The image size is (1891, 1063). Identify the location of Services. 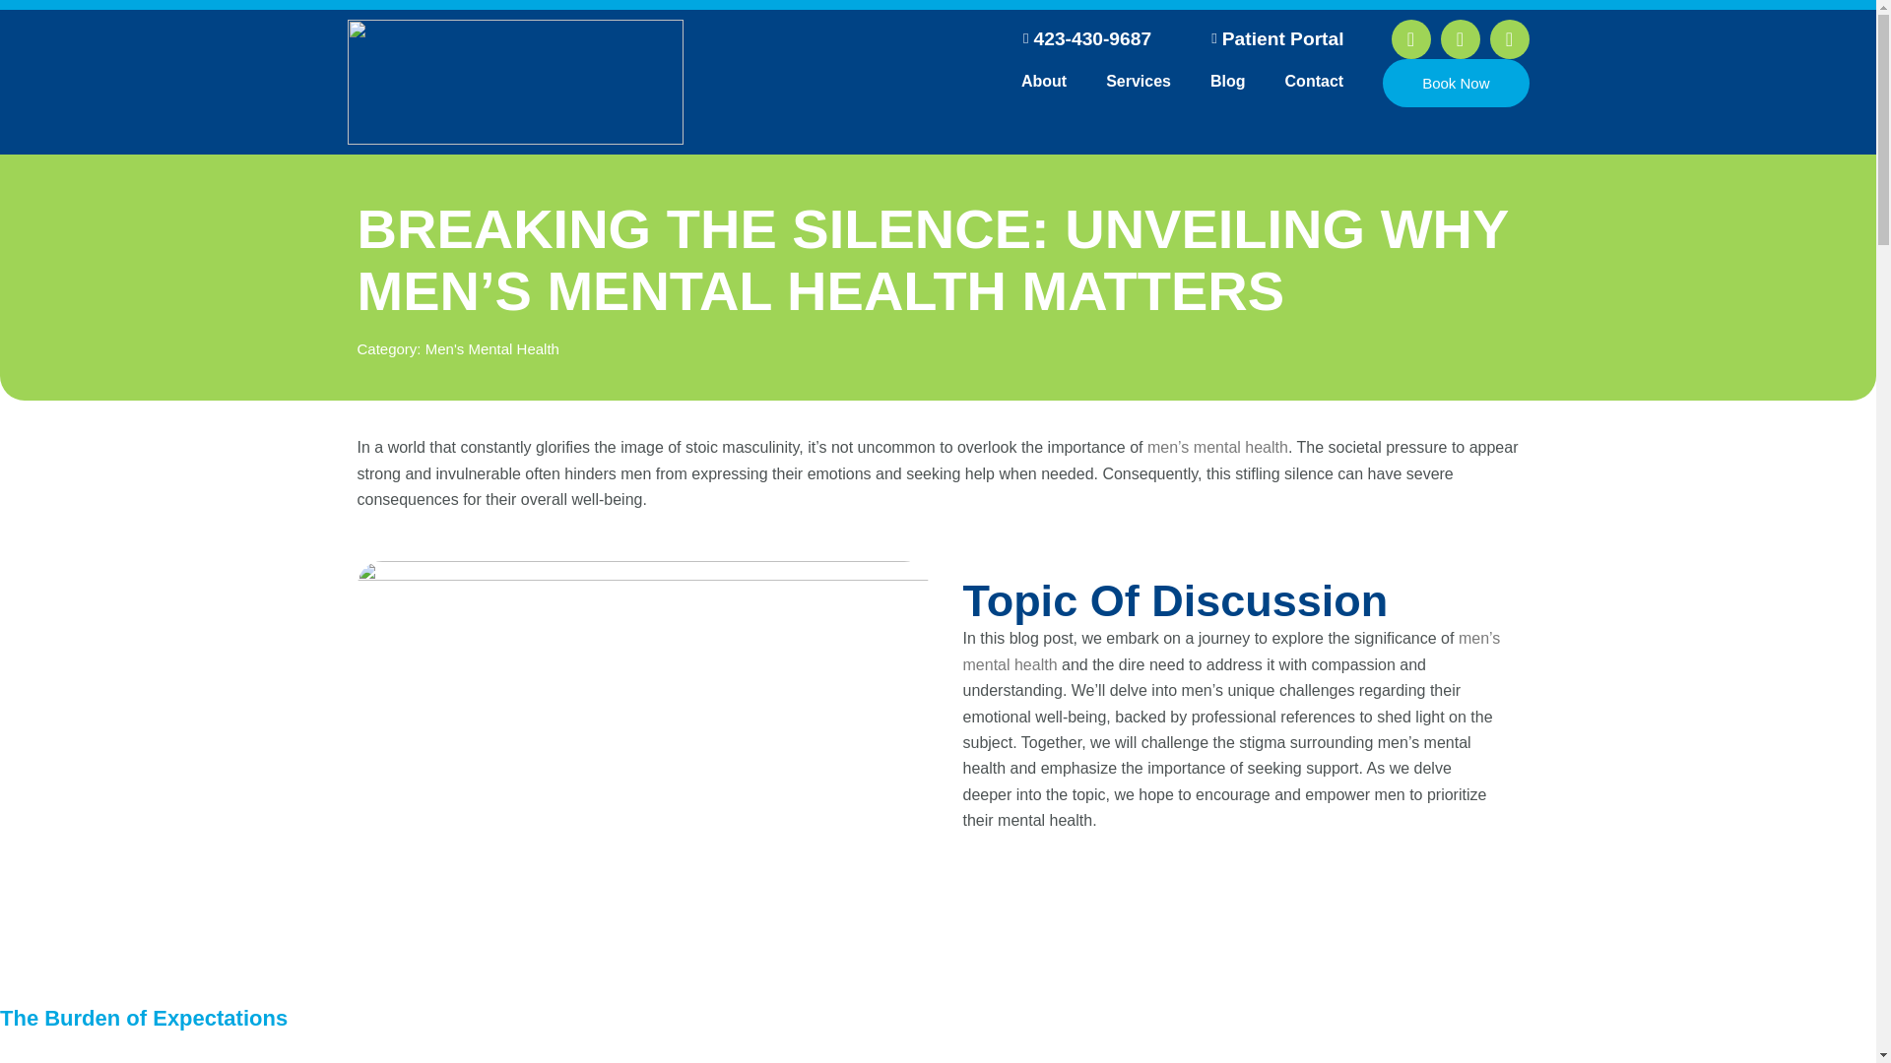
(1139, 81).